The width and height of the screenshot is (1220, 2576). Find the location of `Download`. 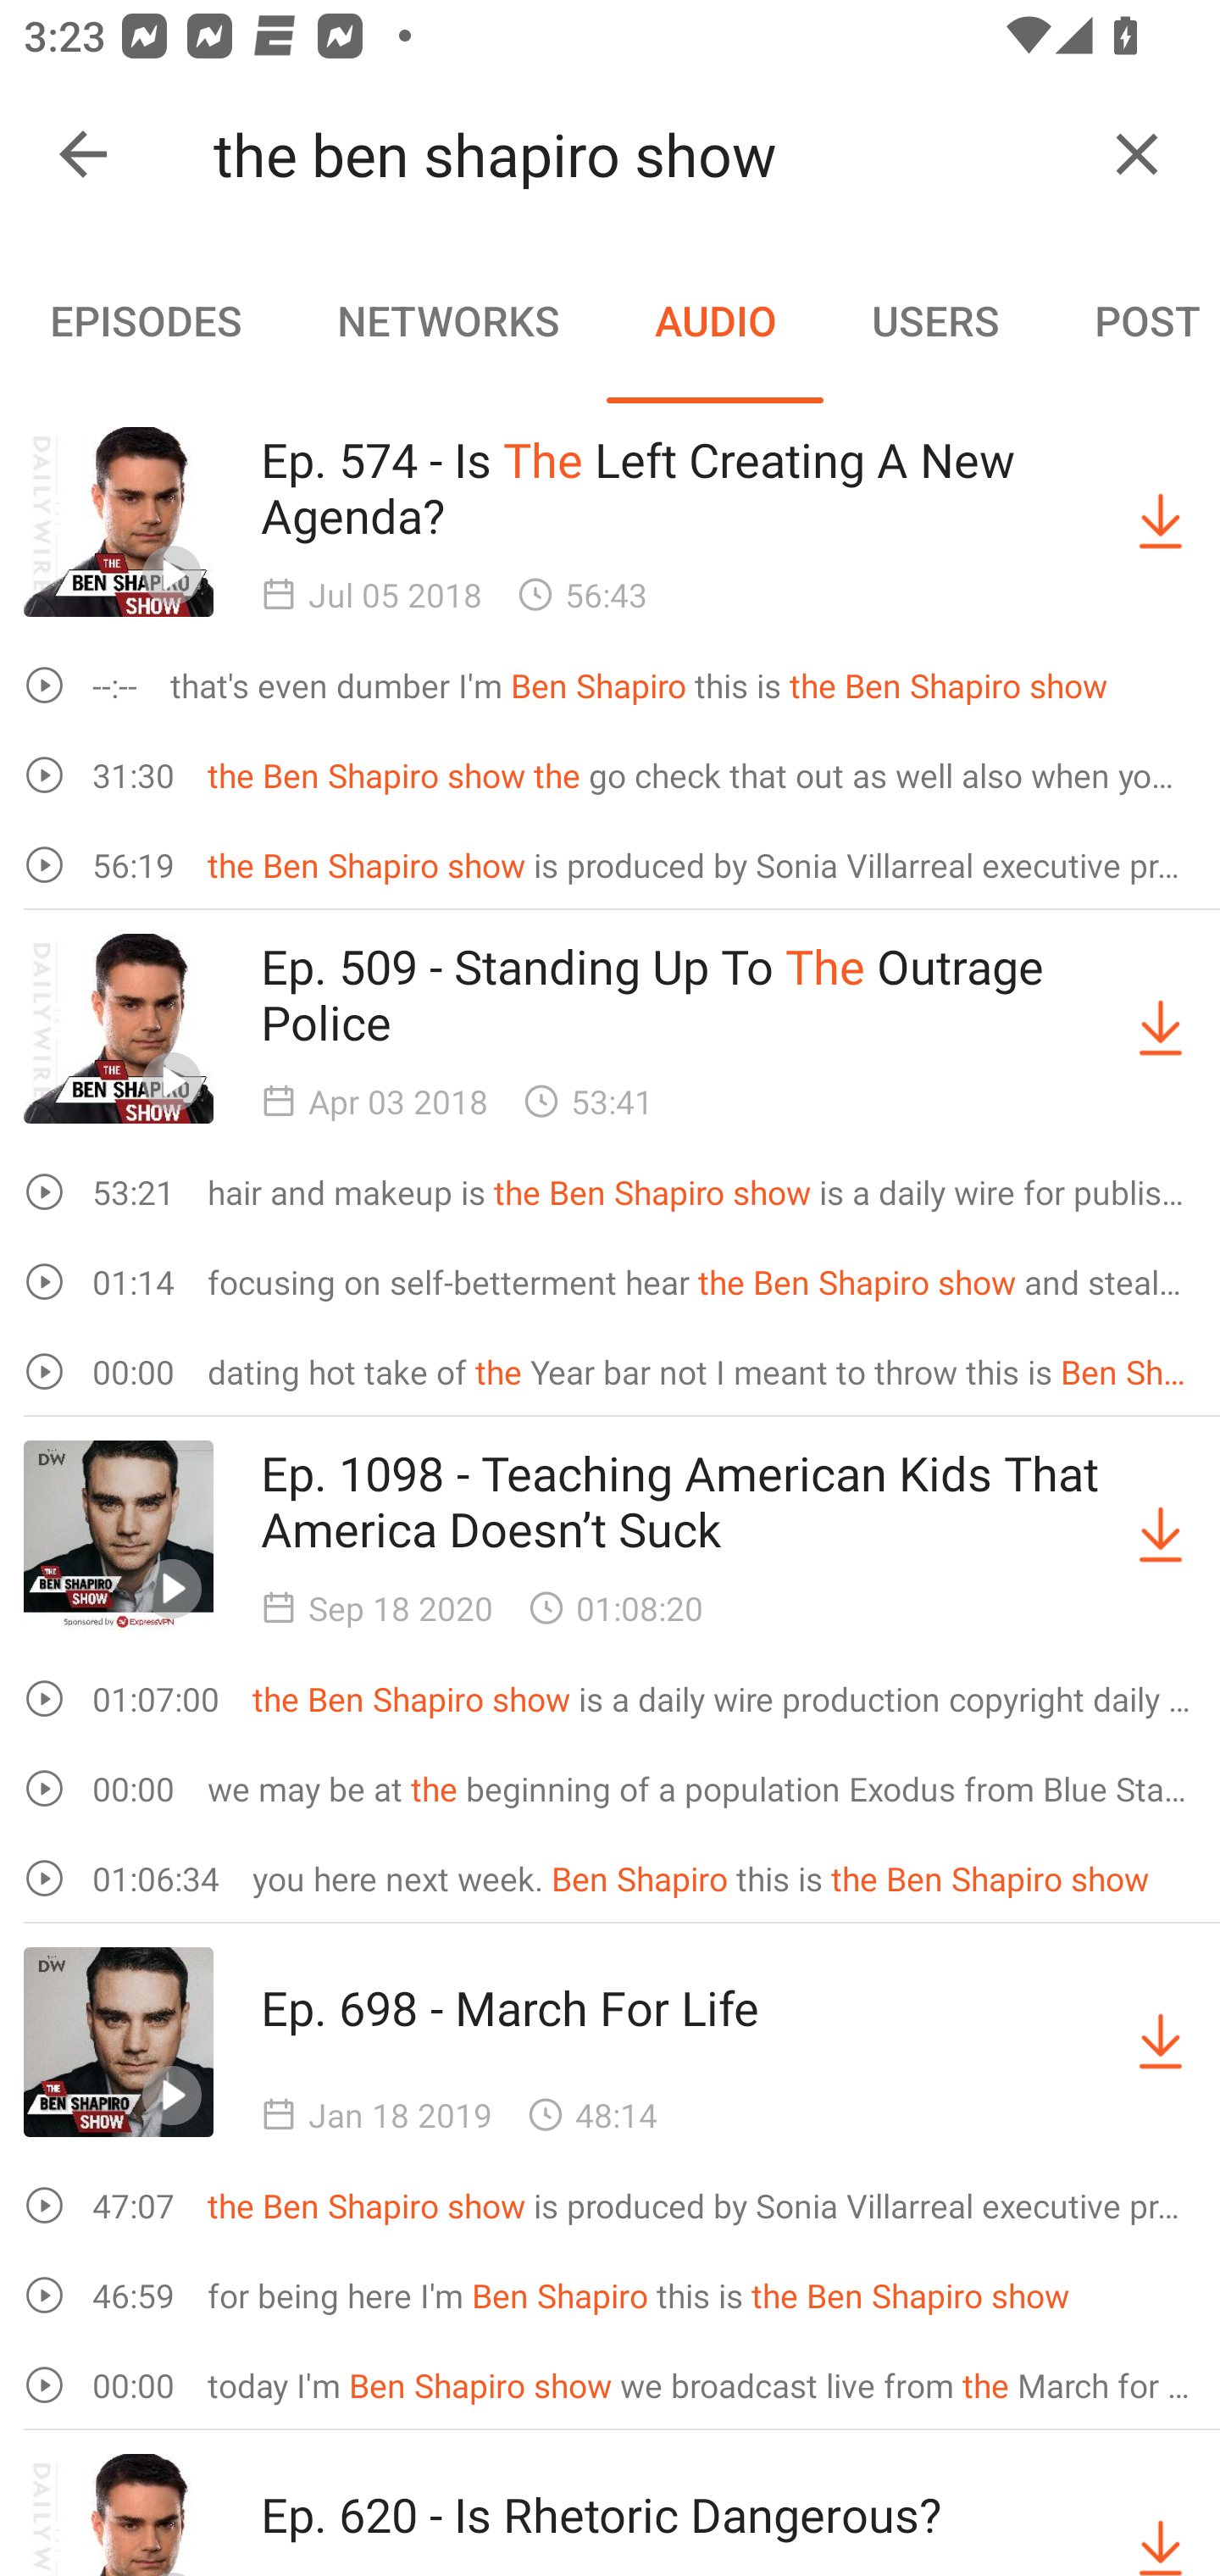

Download is located at coordinates (1161, 2042).